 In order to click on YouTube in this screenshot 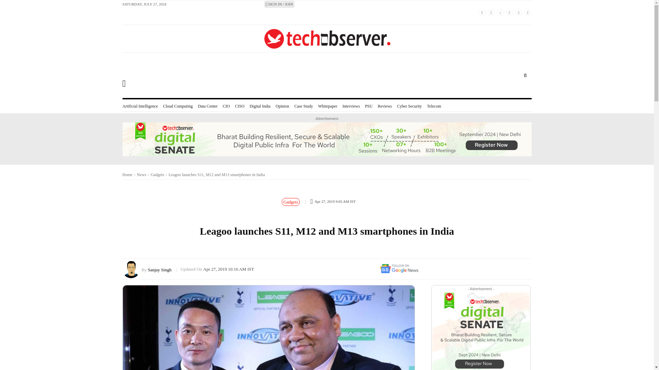, I will do `click(509, 12)`.